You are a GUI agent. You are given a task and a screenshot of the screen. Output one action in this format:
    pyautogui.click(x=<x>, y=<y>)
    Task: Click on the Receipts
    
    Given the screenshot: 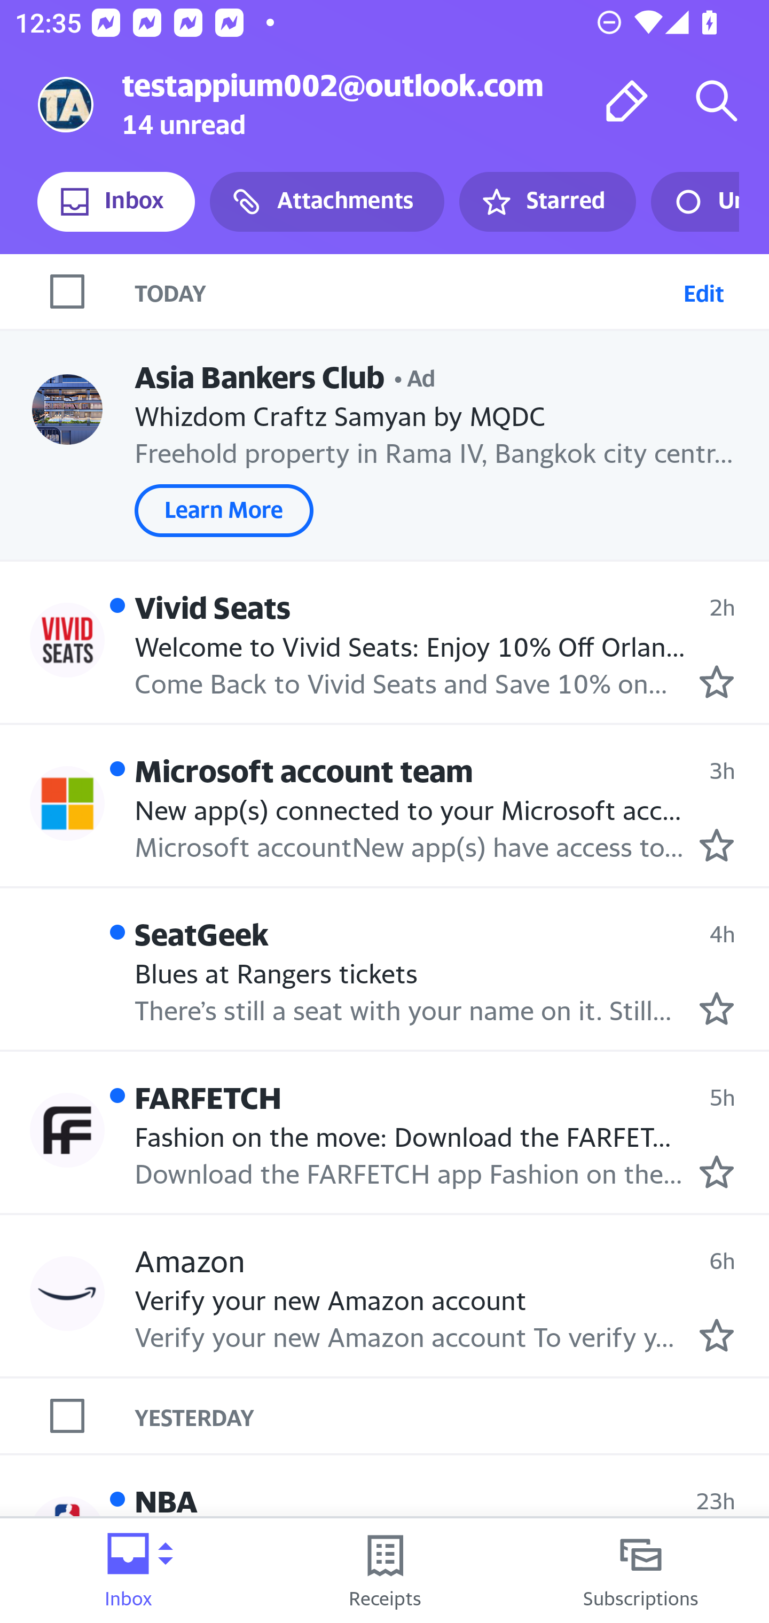 What is the action you would take?
    pyautogui.click(x=384, y=1571)
    